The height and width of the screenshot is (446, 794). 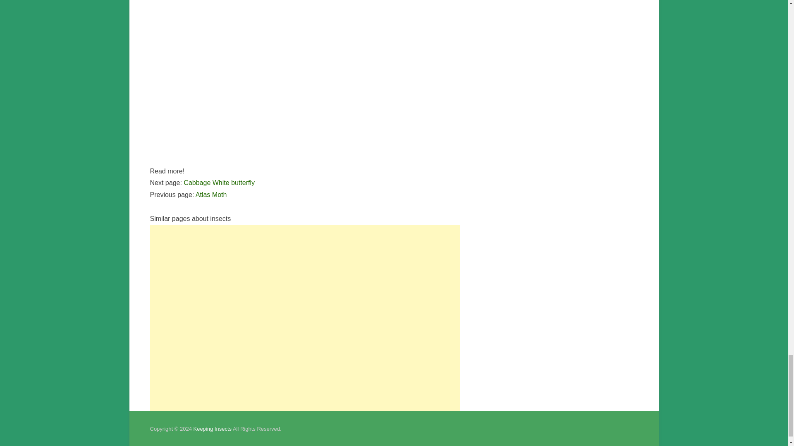 I want to click on Cabbage White butterfly, so click(x=219, y=183).